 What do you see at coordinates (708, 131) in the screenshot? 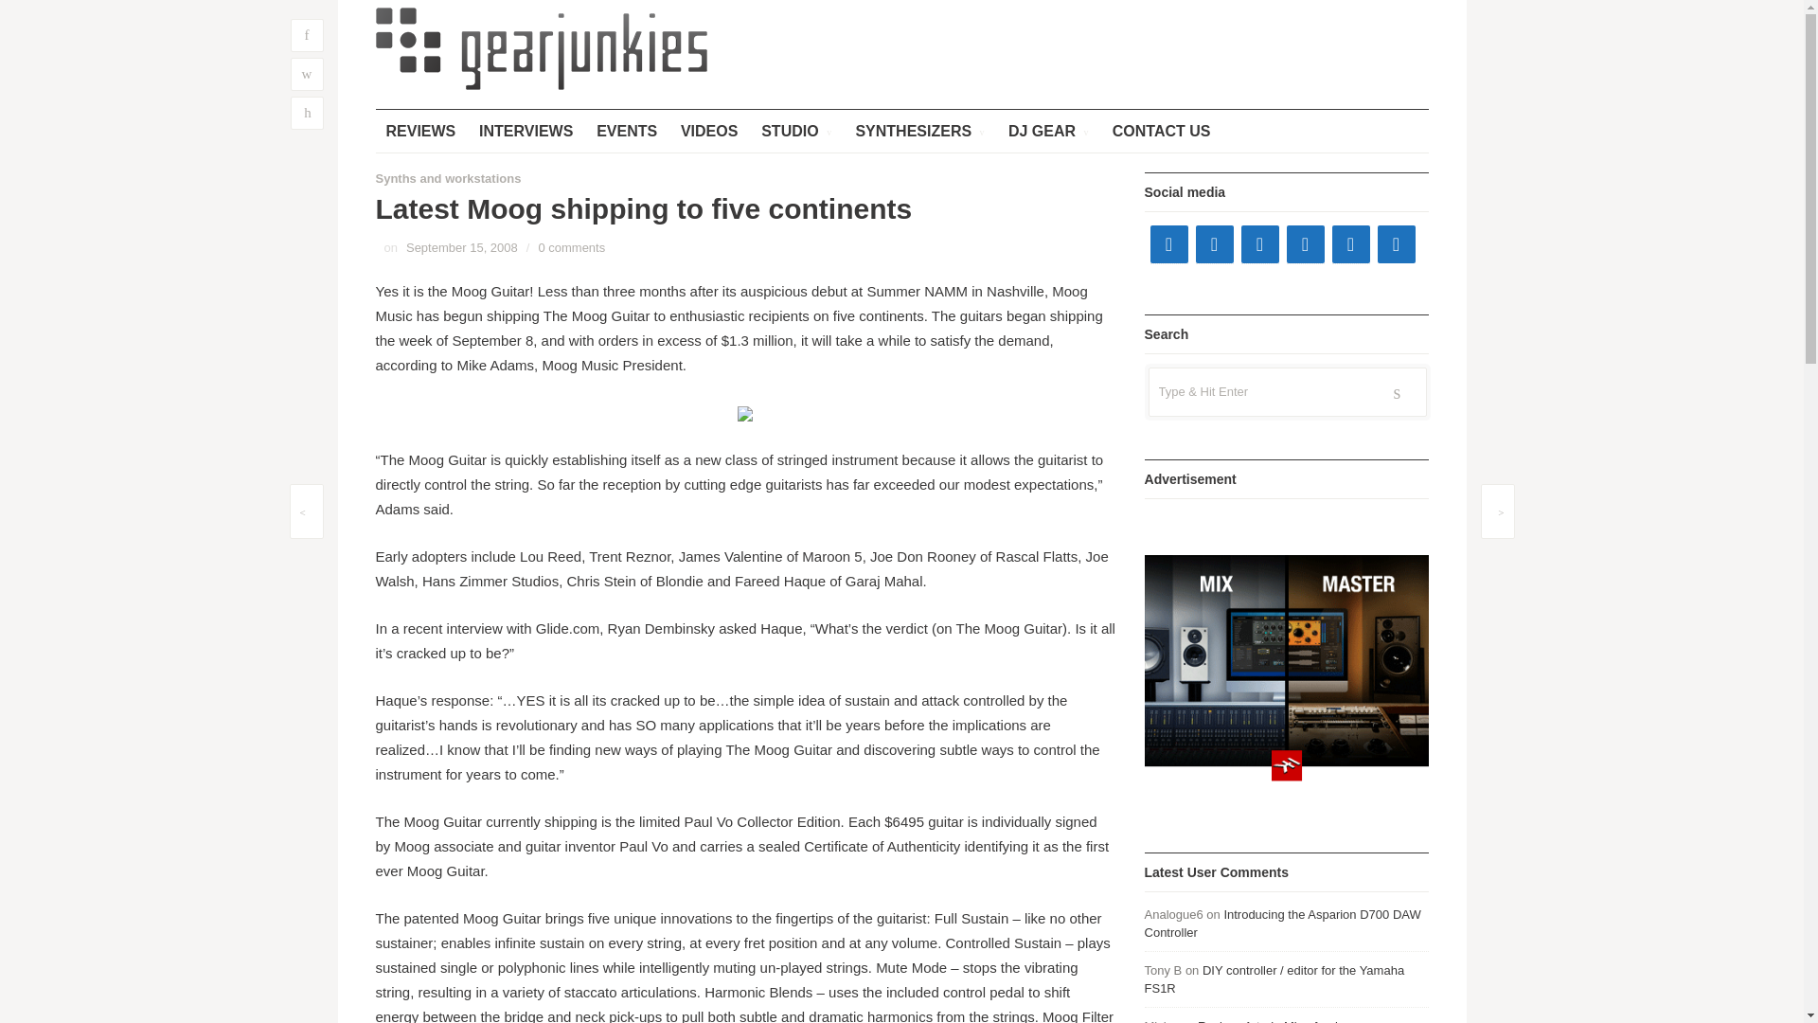
I see `VIDEOS` at bounding box center [708, 131].